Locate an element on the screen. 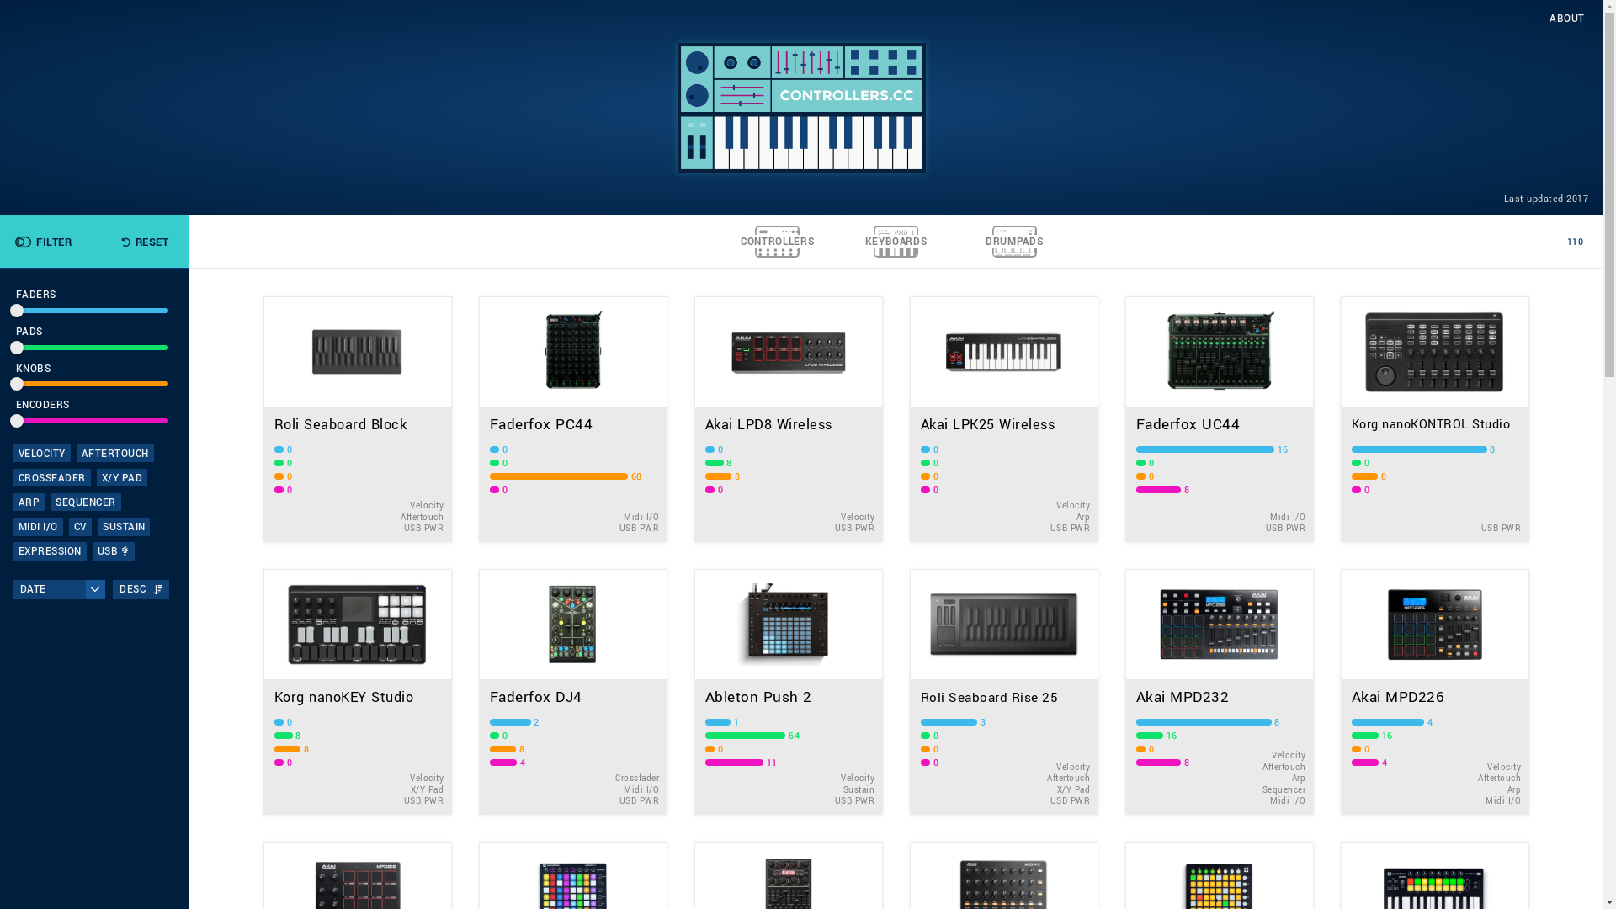 The height and width of the screenshot is (909, 1616). Faderfox UC44
16
0
0
8
Midi I/O
USB PWR is located at coordinates (1219, 419).